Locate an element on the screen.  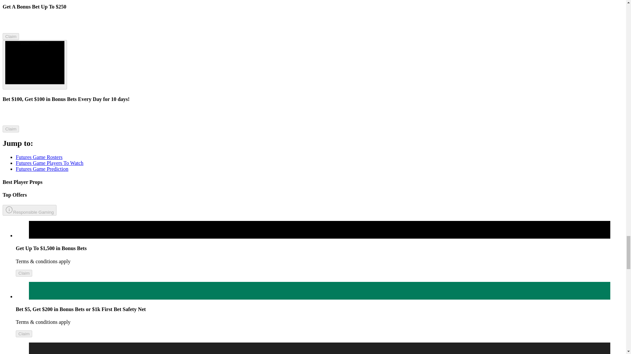
Futures Game Prediction is located at coordinates (42, 168).